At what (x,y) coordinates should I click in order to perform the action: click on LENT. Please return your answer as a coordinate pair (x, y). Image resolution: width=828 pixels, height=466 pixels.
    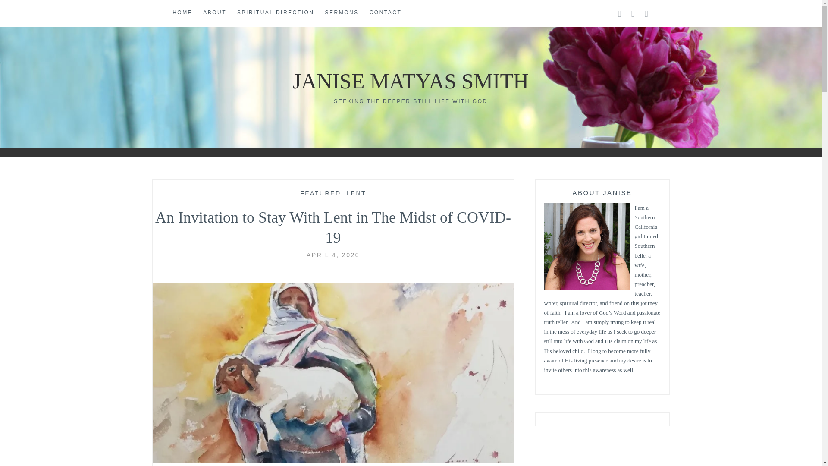
    Looking at the image, I should click on (356, 193).